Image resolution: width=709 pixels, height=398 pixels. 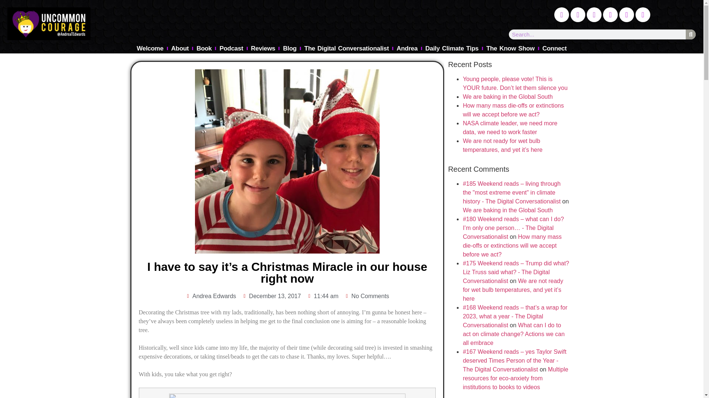 What do you see at coordinates (204, 48) in the screenshot?
I see `Book` at bounding box center [204, 48].